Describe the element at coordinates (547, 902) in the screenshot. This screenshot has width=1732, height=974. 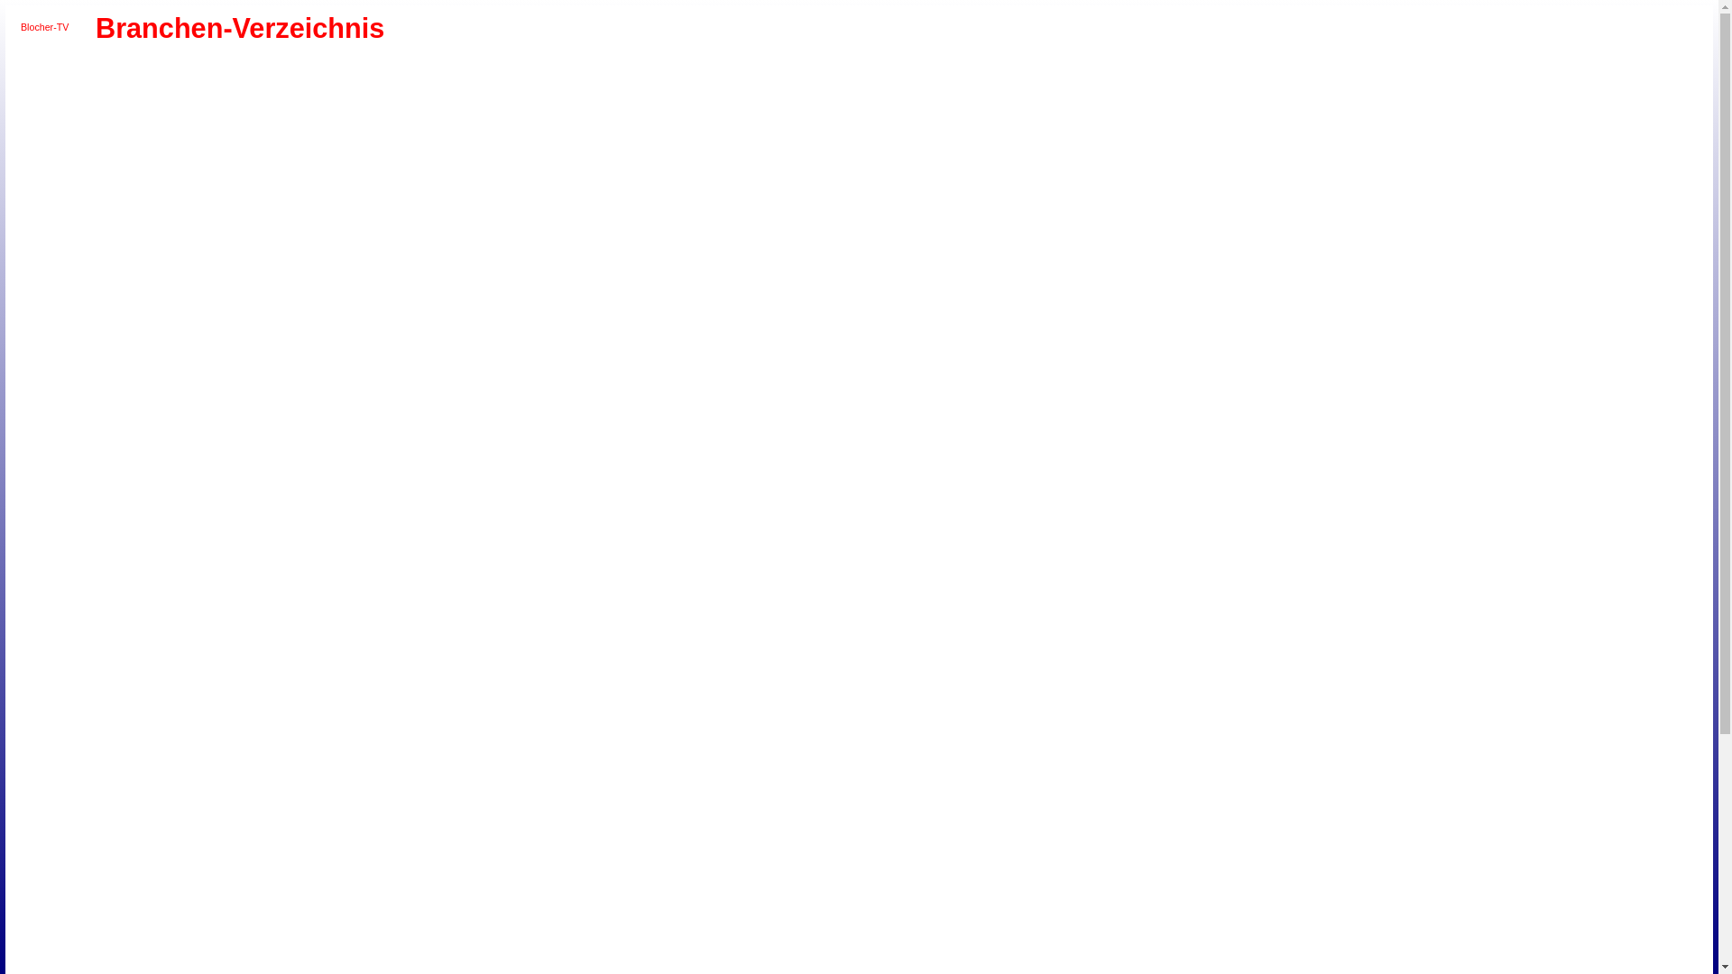
I see `Fulehung Pizzeria-Trattoria Thun Restaurant Pizza ` at that location.